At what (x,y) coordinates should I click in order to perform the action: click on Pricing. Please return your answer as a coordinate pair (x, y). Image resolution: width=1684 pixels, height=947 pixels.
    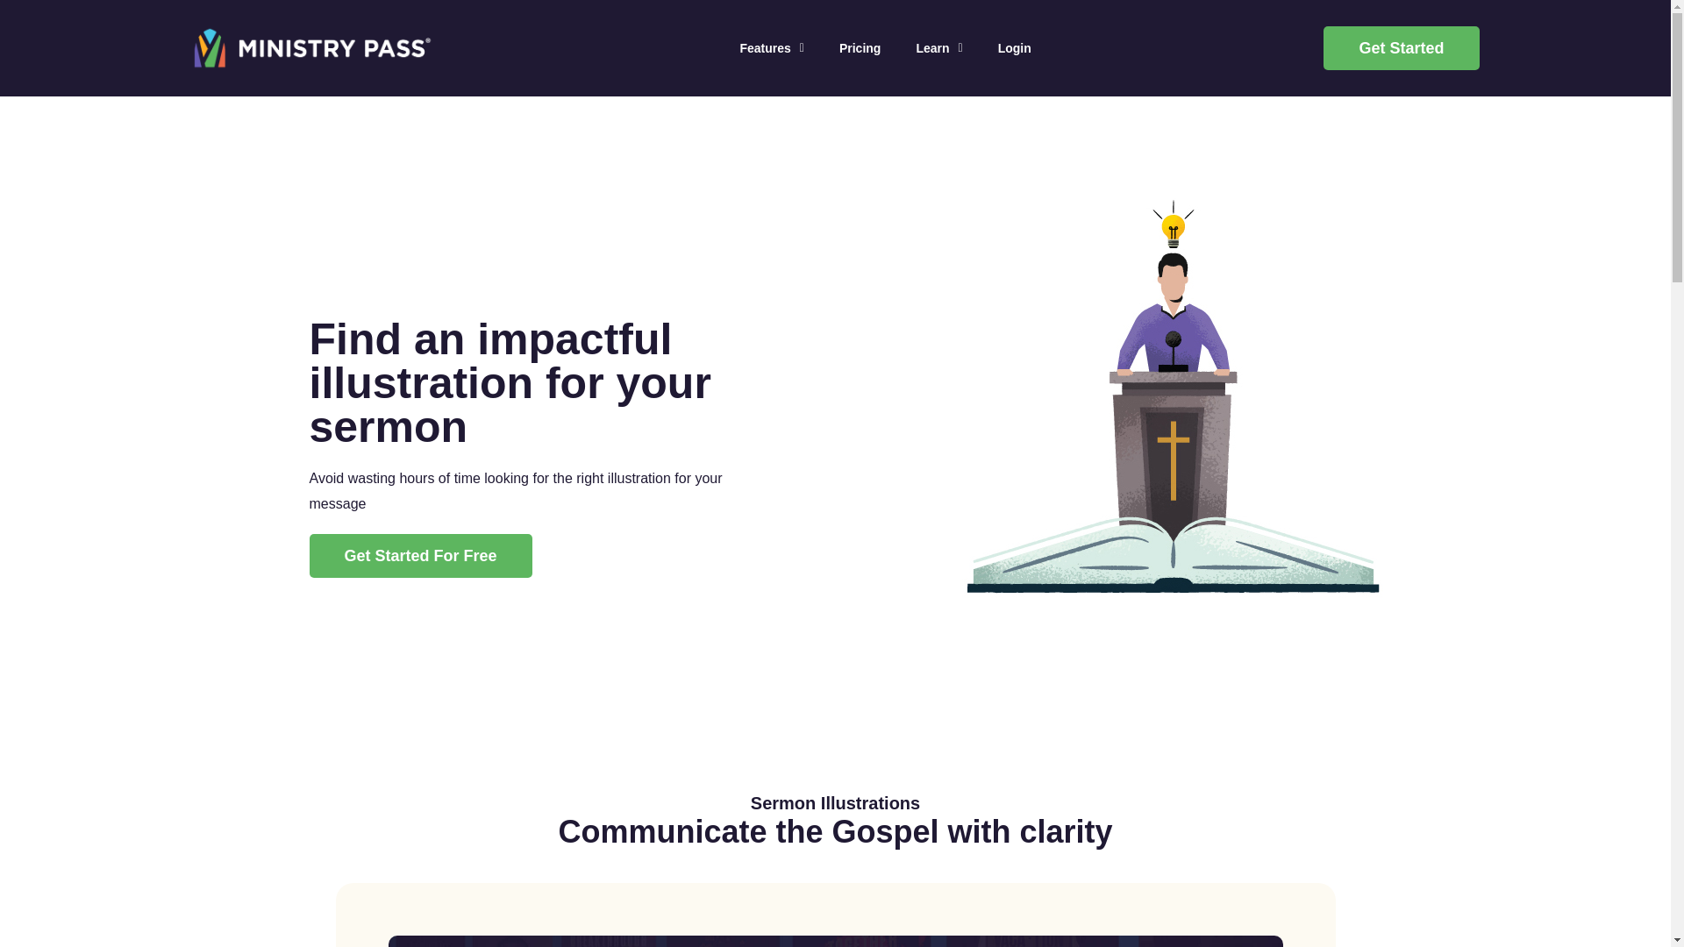
    Looking at the image, I should click on (860, 47).